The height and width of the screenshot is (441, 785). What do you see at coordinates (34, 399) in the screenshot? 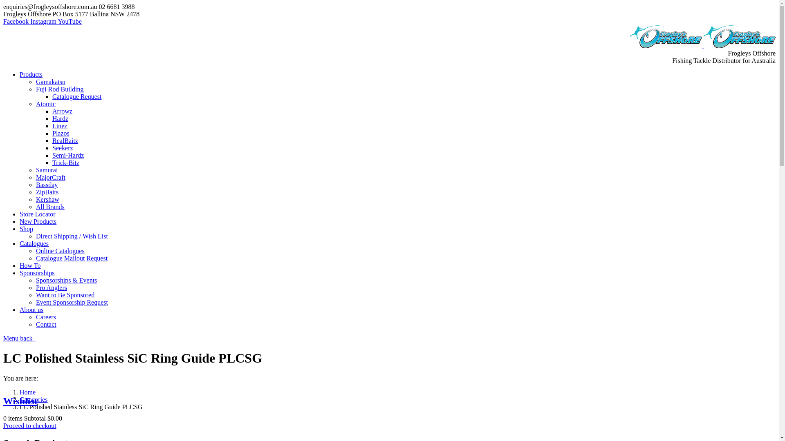
I see `Categories` at bounding box center [34, 399].